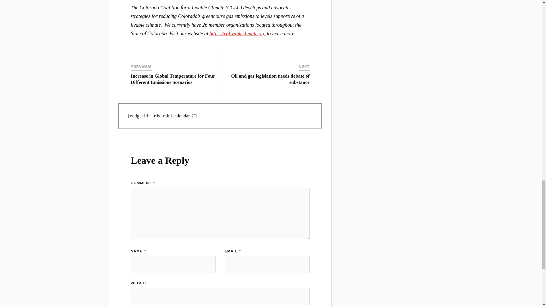 The height and width of the screenshot is (307, 546). I want to click on Next post: Oil and gas legislation needs debate of substance, so click(270, 79).